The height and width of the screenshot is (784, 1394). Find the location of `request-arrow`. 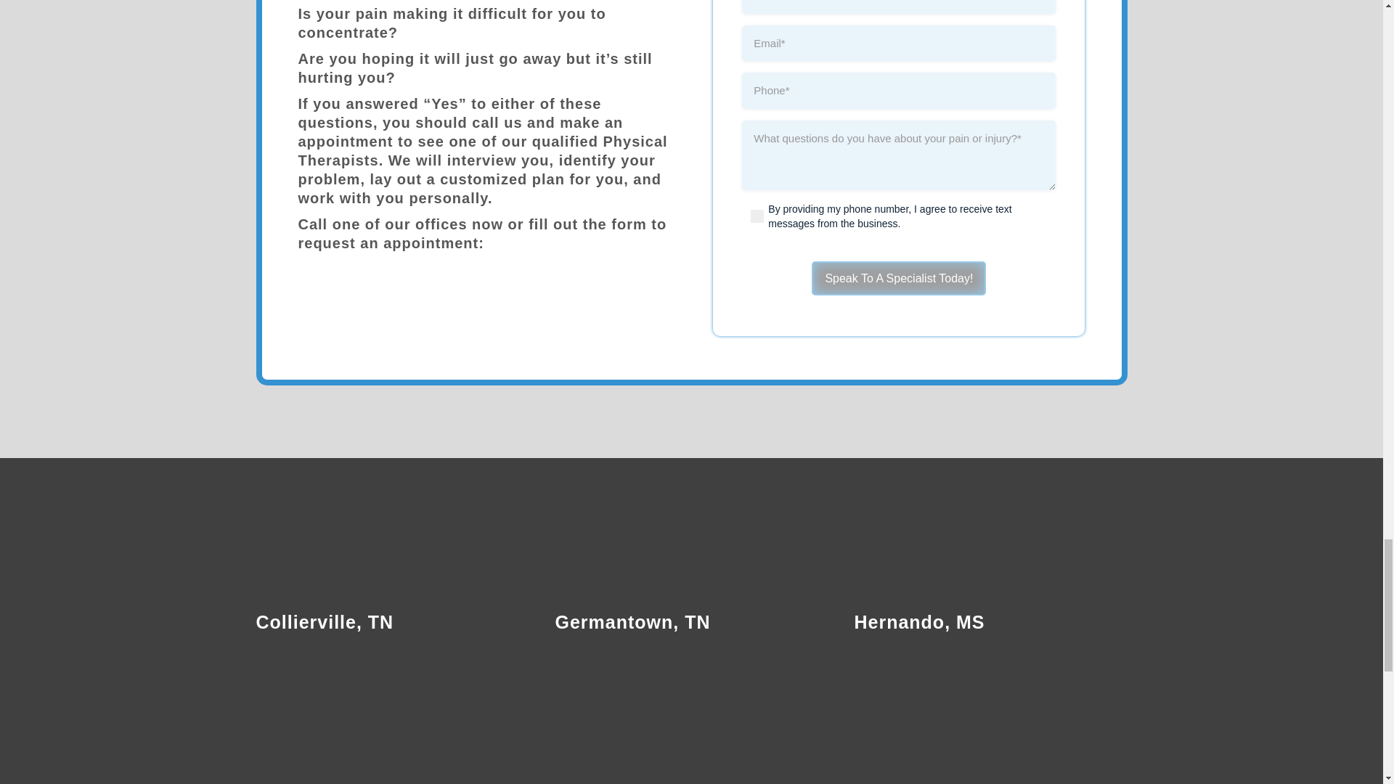

request-arrow is located at coordinates (607, 299).